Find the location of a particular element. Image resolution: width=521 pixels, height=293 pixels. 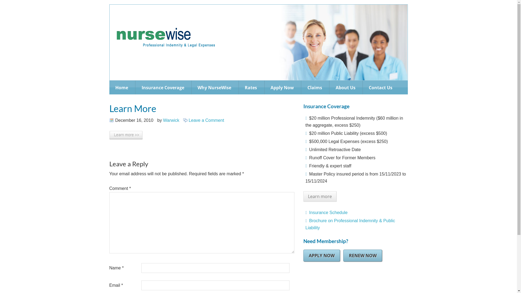

Rates is located at coordinates (251, 87).